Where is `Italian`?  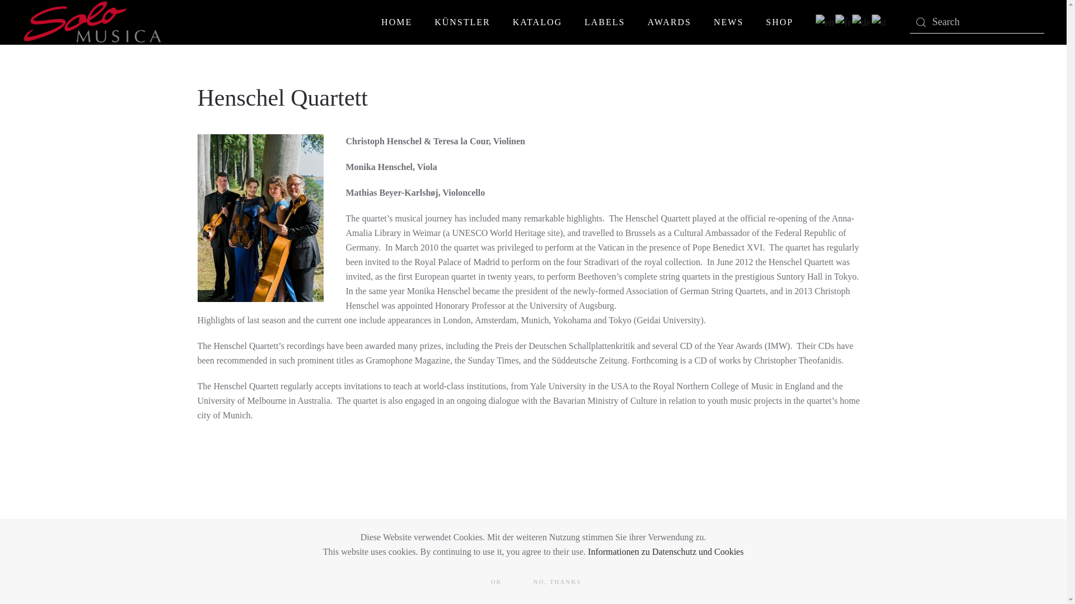
Italian is located at coordinates (880, 21).